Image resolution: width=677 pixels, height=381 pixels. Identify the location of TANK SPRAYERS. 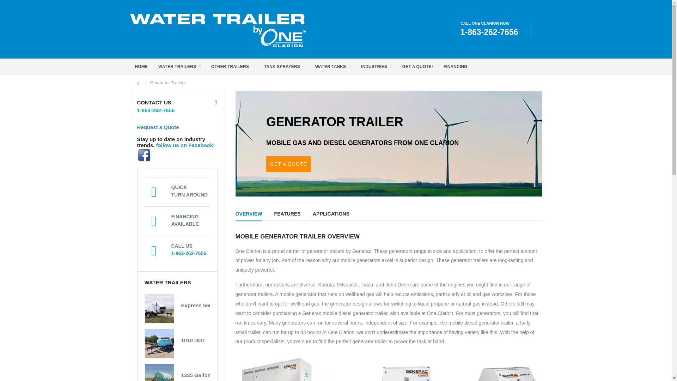
(284, 67).